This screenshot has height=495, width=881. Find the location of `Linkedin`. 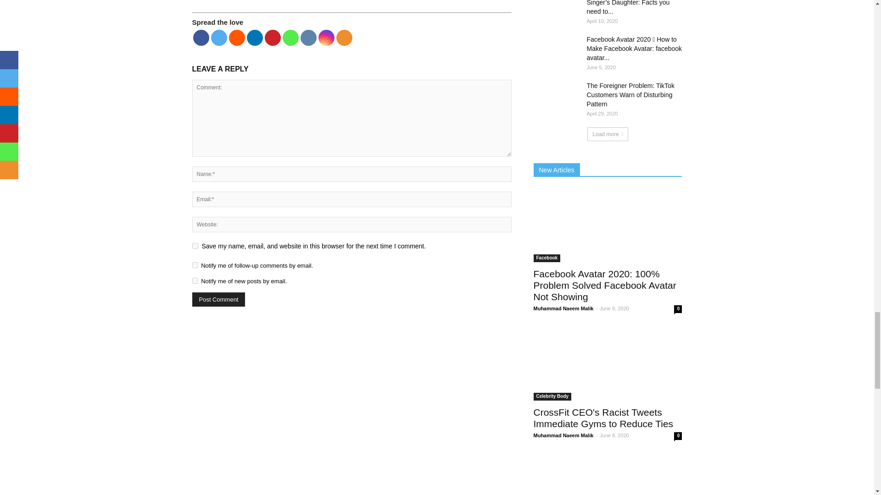

Linkedin is located at coordinates (254, 38).